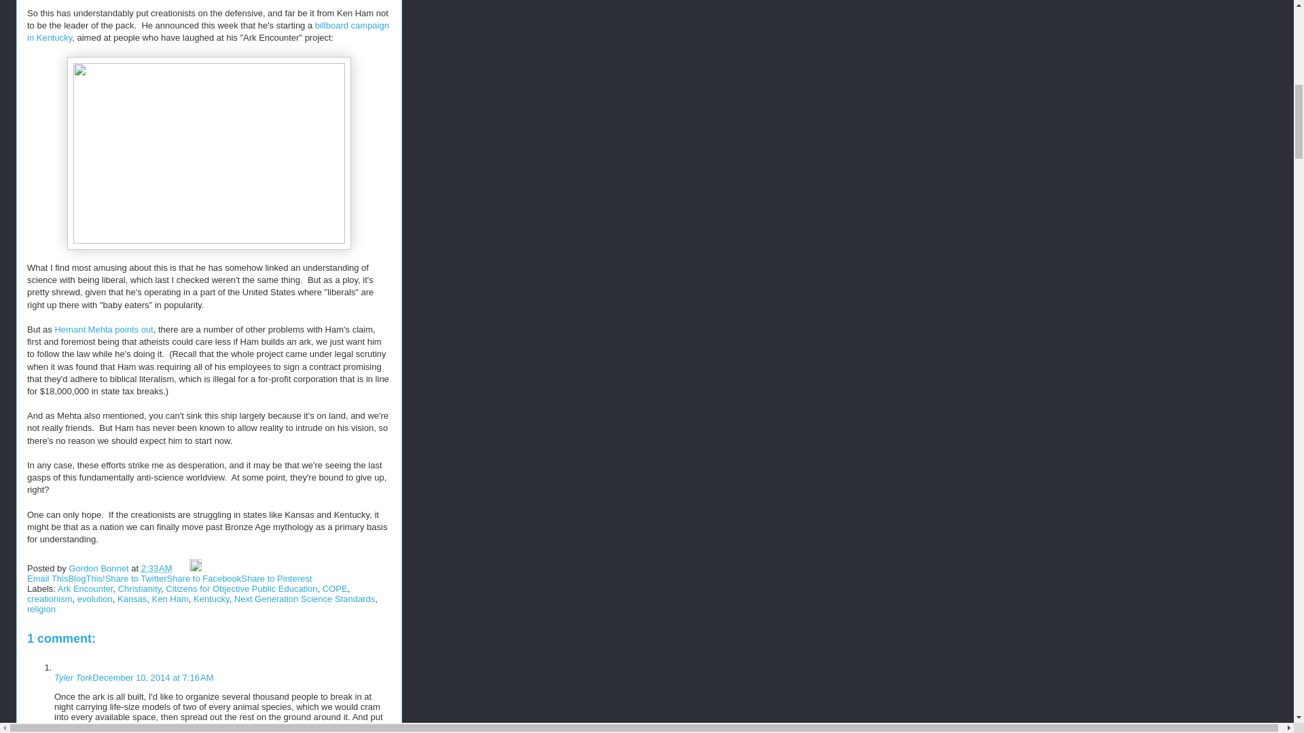 This screenshot has width=1304, height=733. I want to click on evolution, so click(94, 599).